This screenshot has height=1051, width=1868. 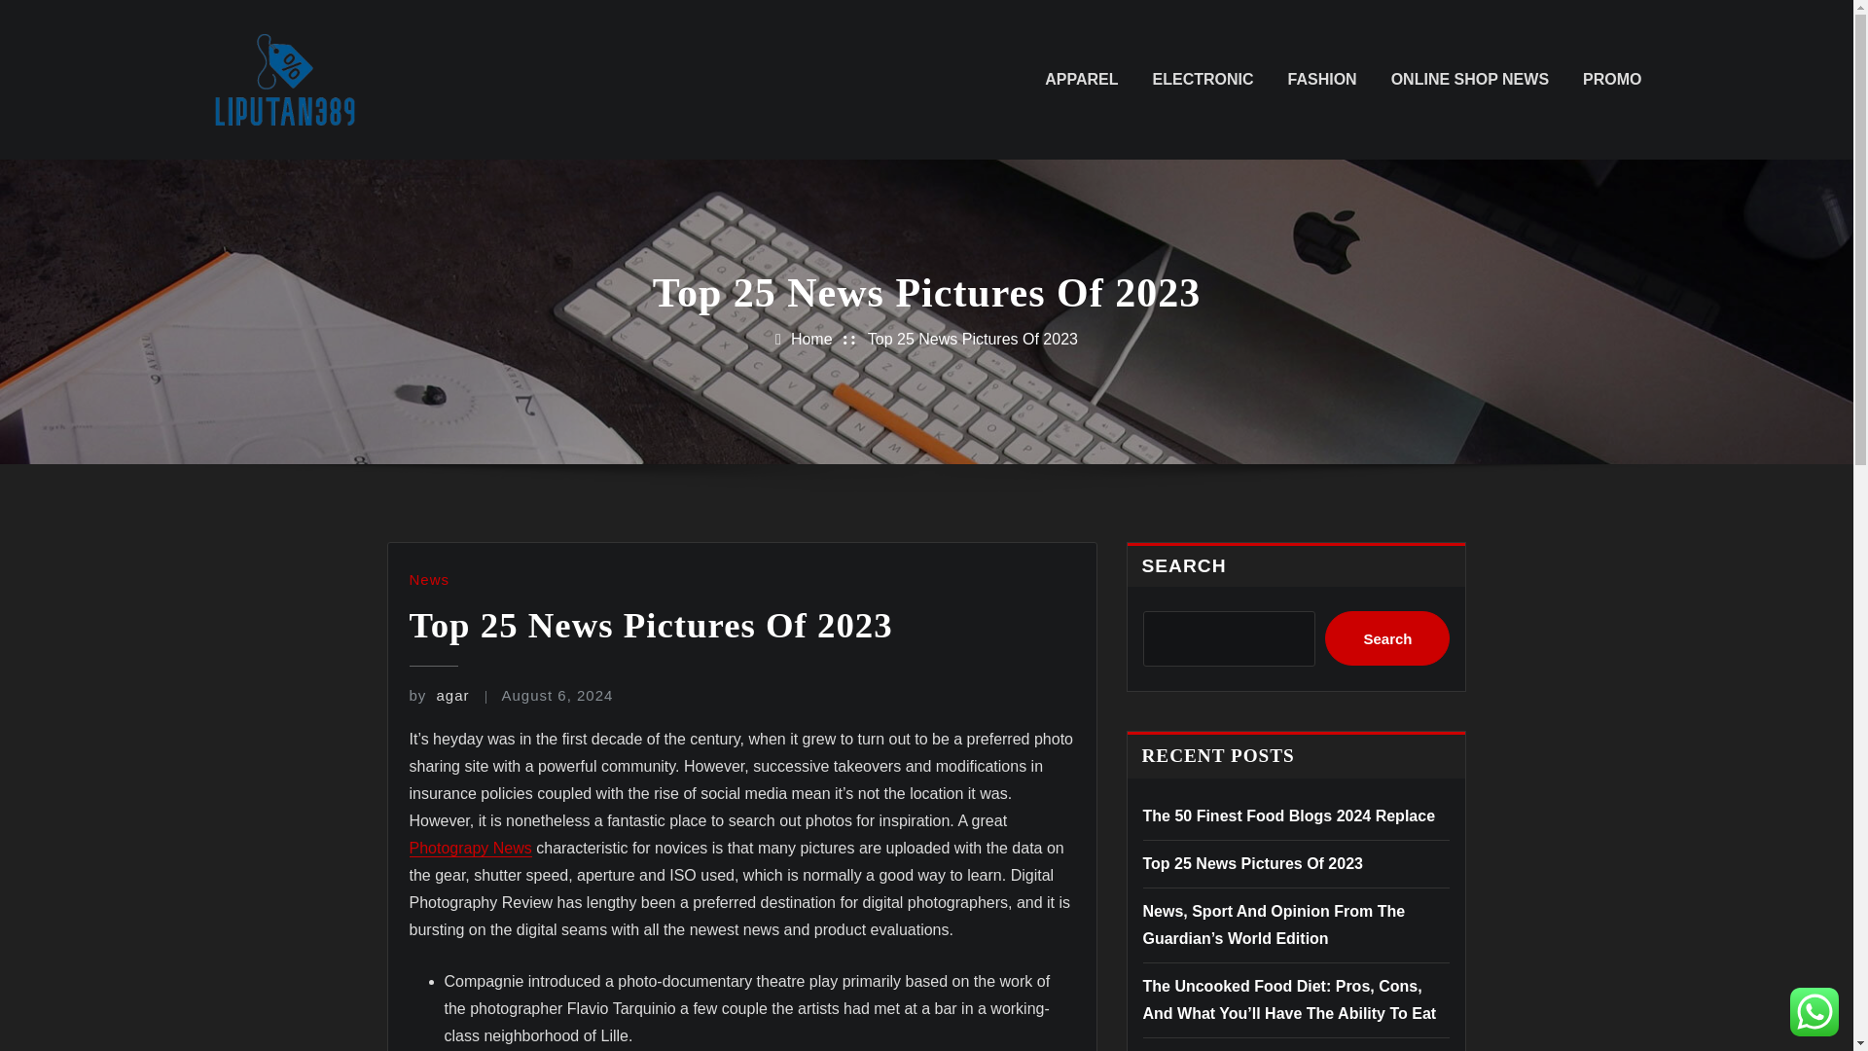 I want to click on Photograpy News, so click(x=469, y=848).